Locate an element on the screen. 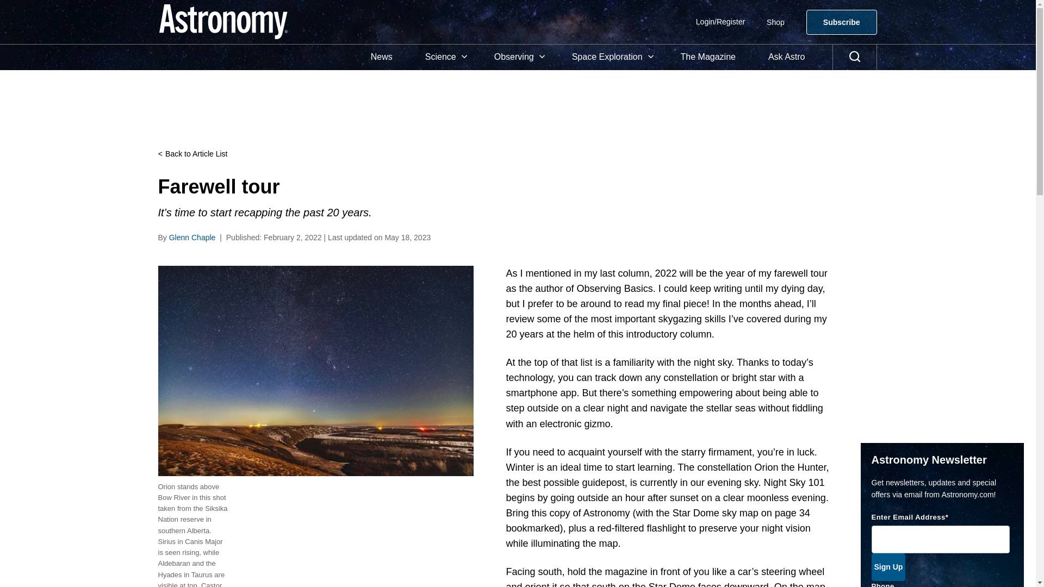 The width and height of the screenshot is (1044, 587). Posts by Glenn Chaple is located at coordinates (192, 237).